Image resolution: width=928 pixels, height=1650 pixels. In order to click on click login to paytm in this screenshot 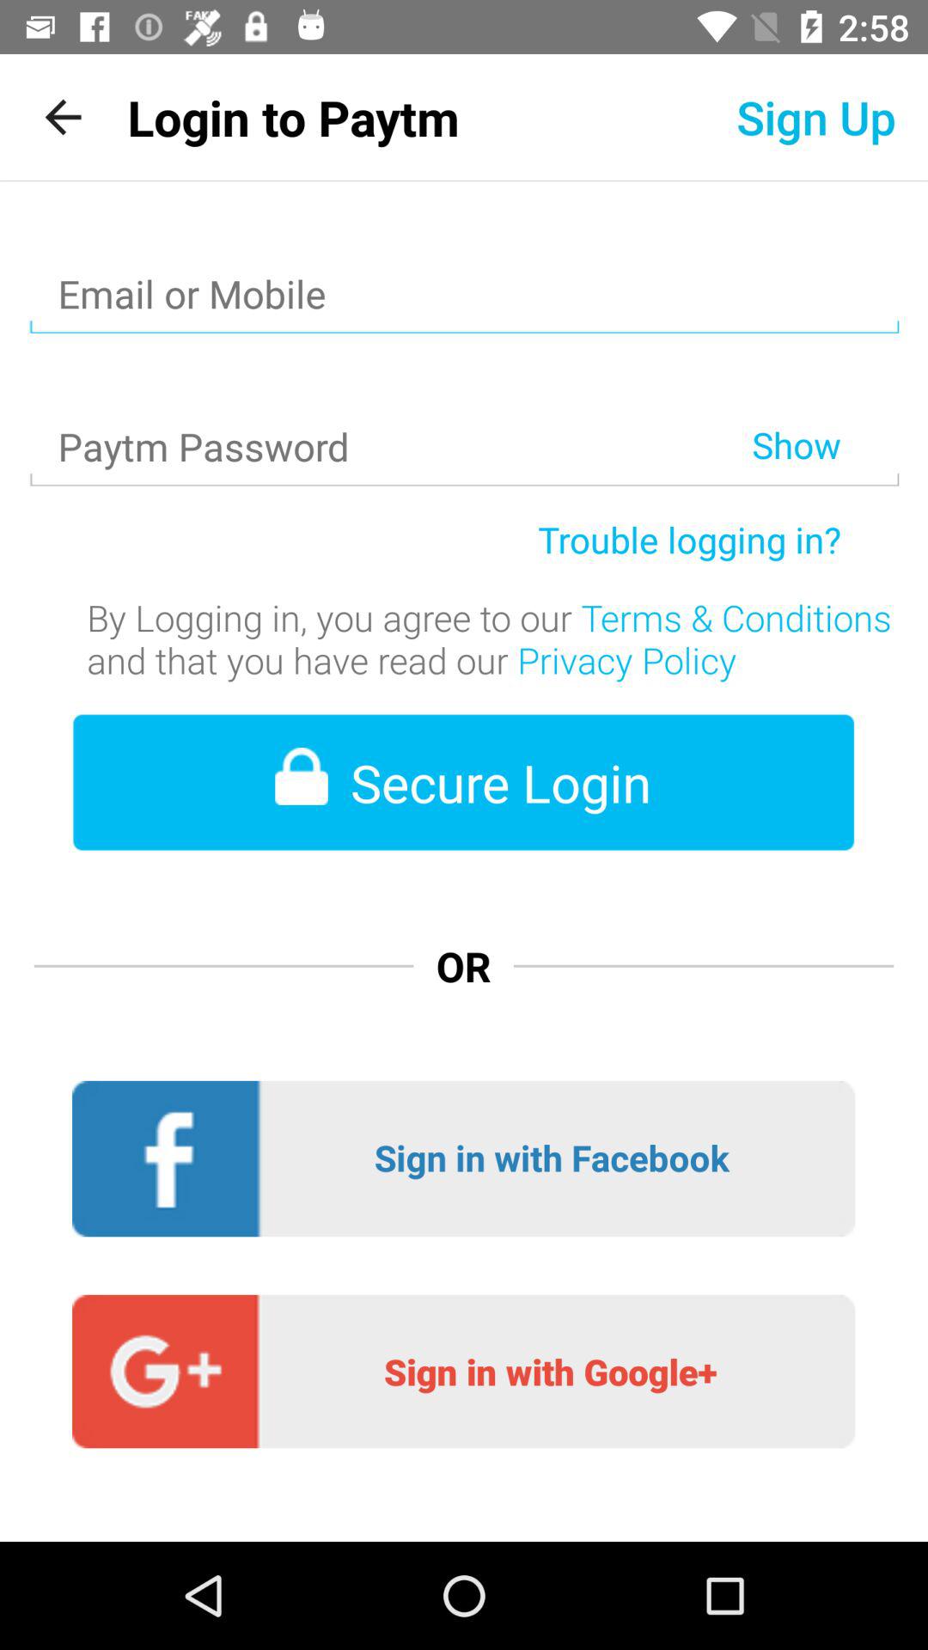, I will do `click(293, 117)`.